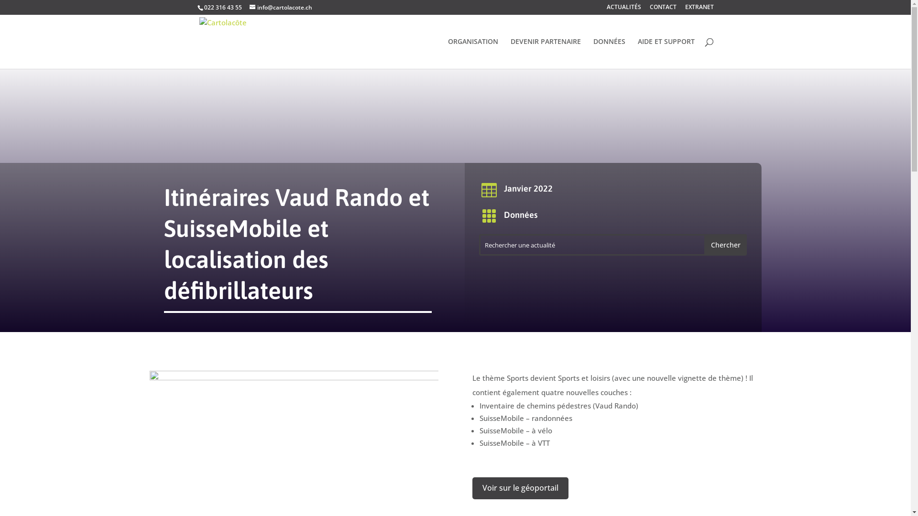  What do you see at coordinates (699, 10) in the screenshot?
I see `EXTRANET` at bounding box center [699, 10].